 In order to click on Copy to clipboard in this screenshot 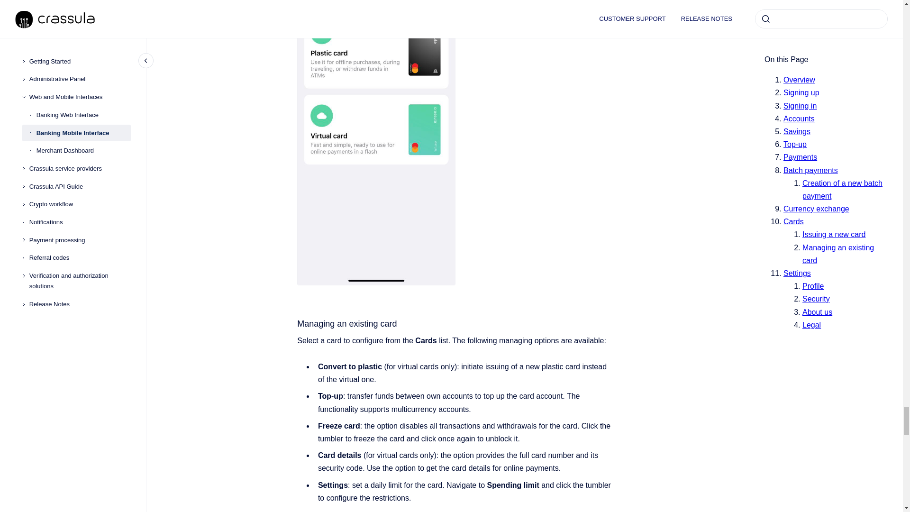, I will do `click(293, 323)`.